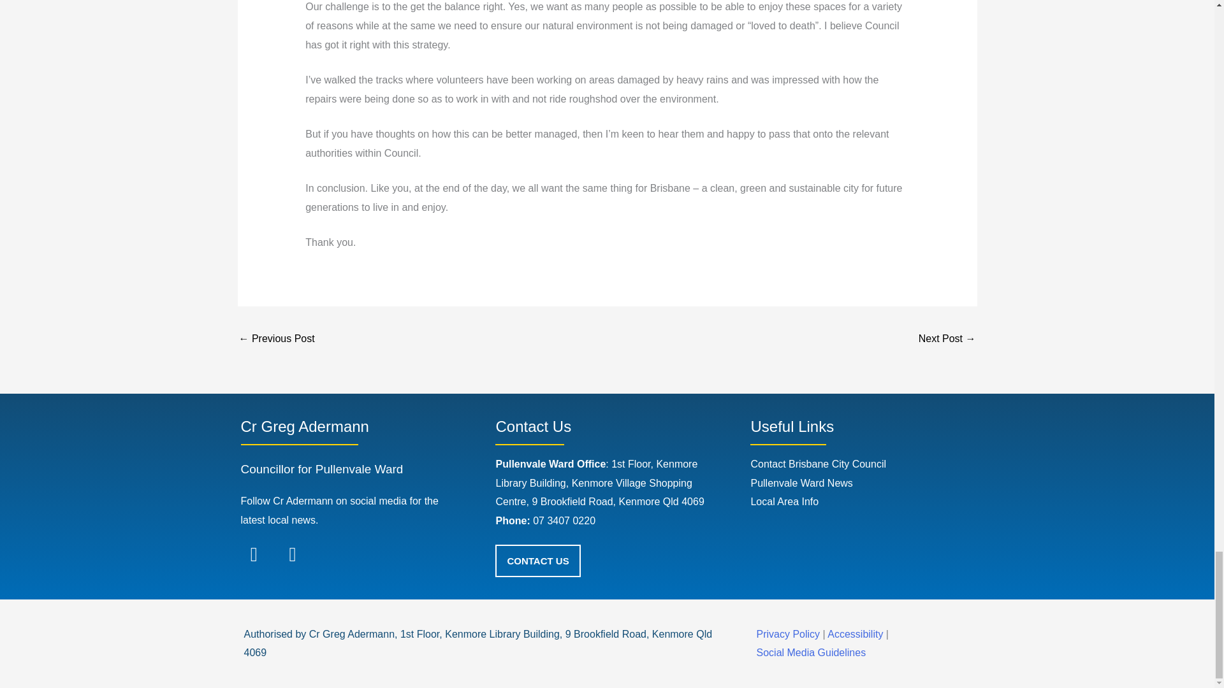  I want to click on Local Area Info, so click(784, 501).